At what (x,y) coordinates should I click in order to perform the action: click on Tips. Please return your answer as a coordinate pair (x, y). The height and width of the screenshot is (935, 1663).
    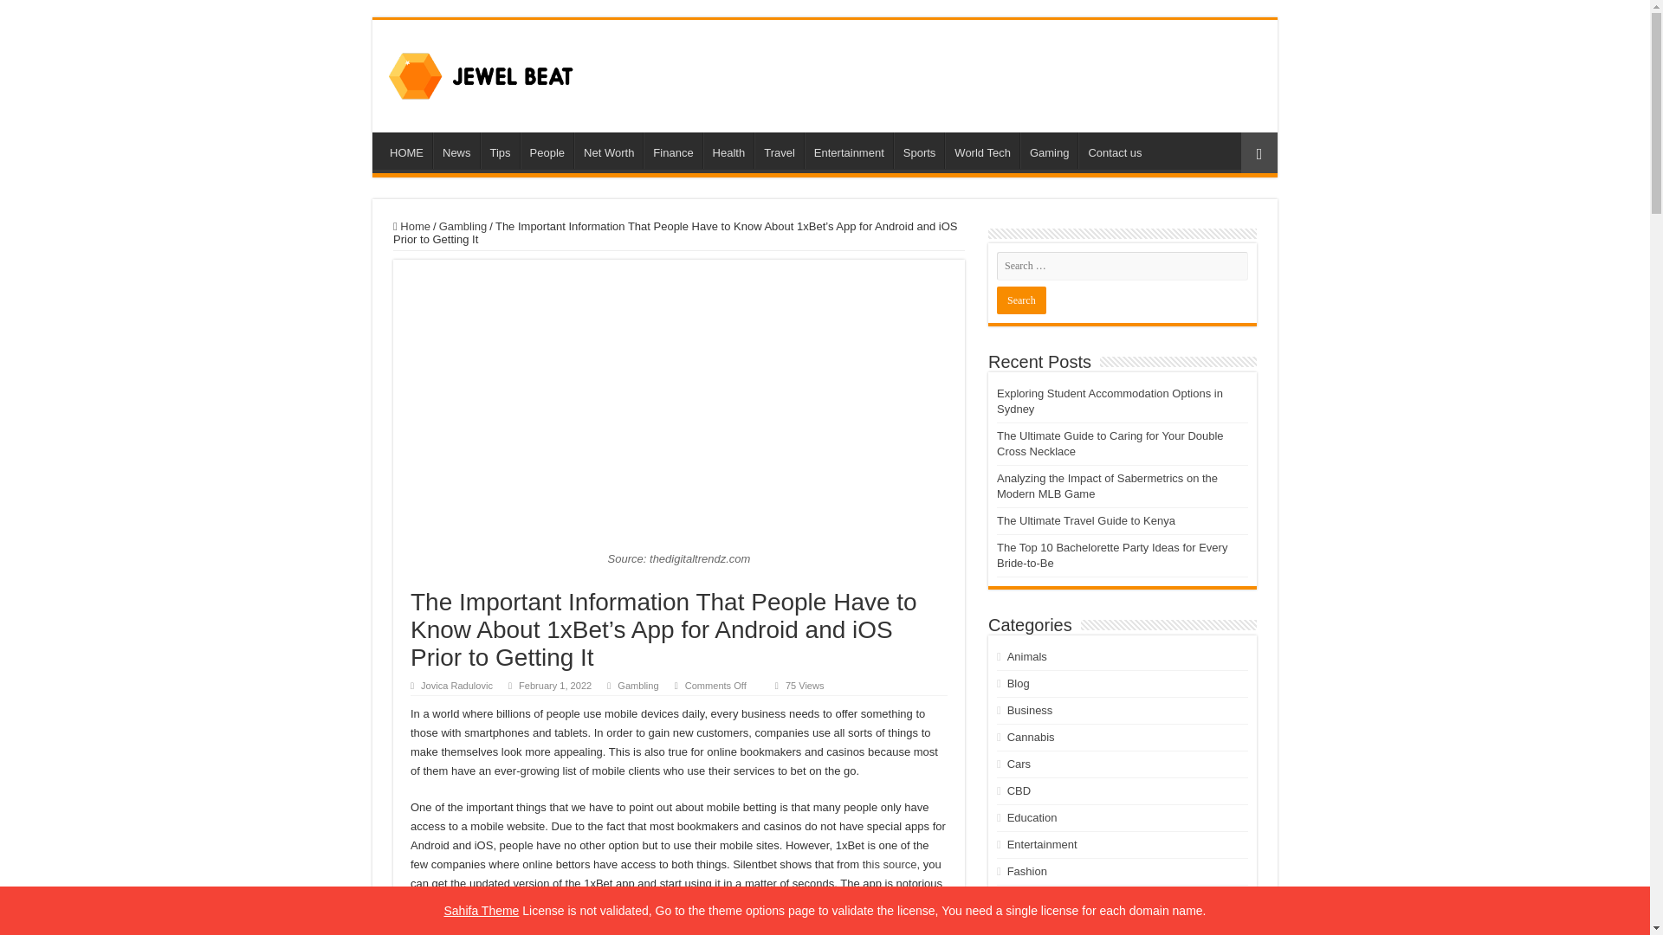
    Looking at the image, I should click on (499, 151).